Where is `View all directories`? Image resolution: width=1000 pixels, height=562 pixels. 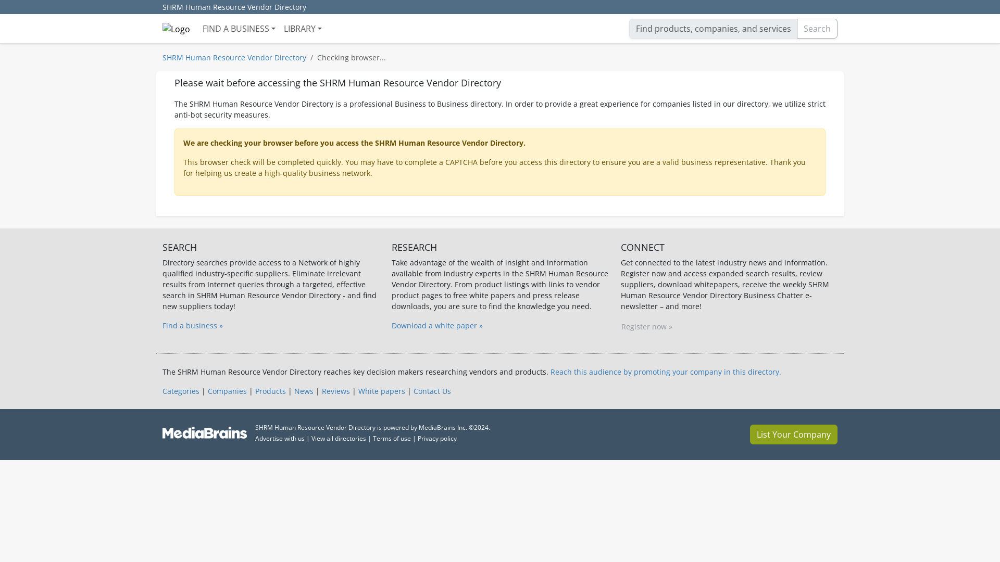 View all directories is located at coordinates (339, 438).